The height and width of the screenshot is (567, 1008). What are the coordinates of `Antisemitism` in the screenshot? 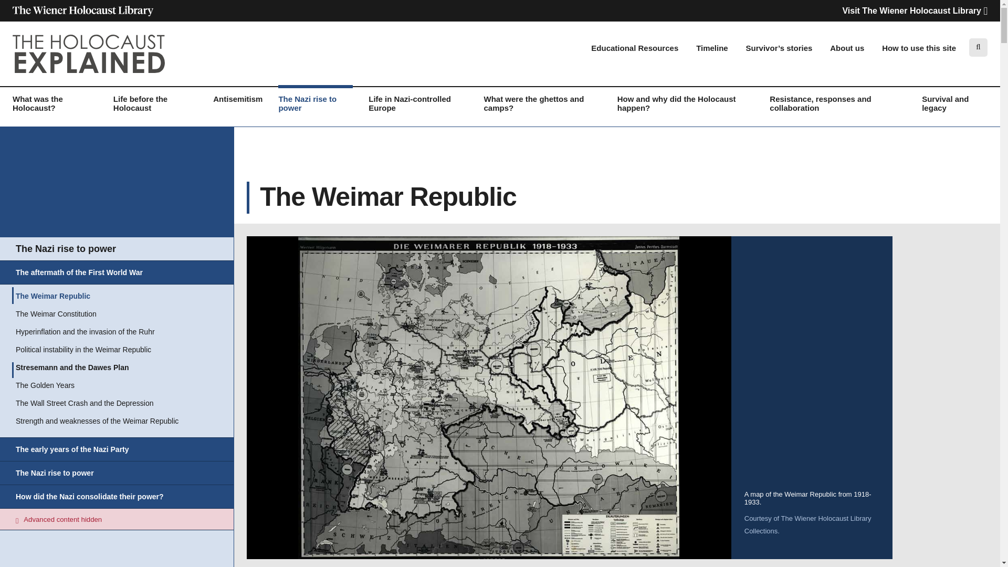 It's located at (237, 102).